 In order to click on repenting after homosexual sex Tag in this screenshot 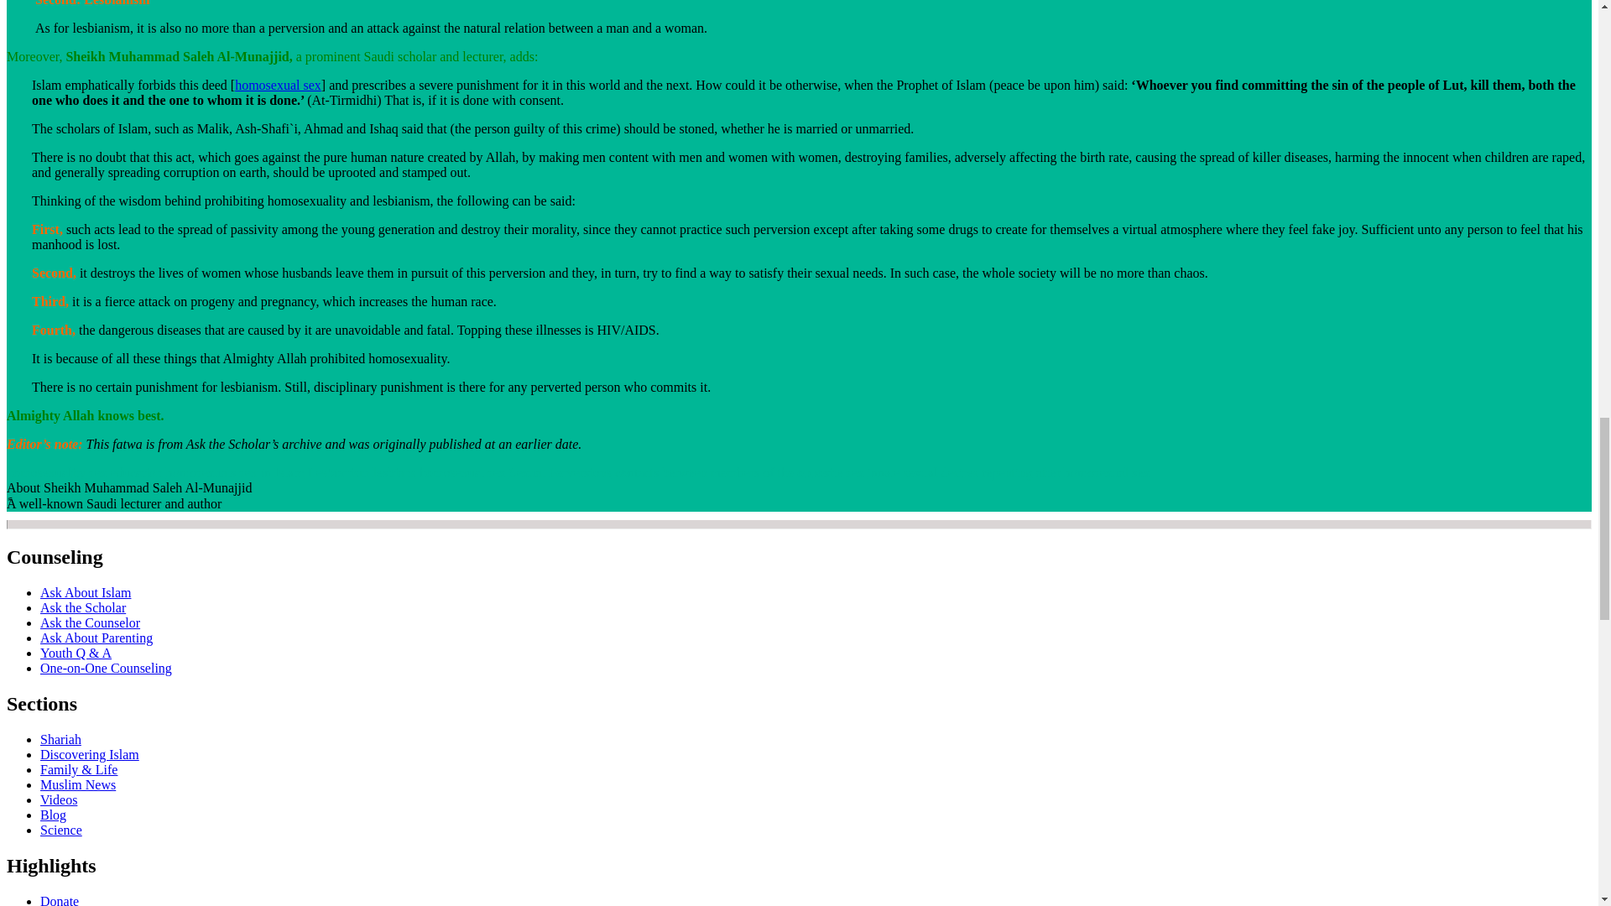, I will do `click(1066, 473)`.